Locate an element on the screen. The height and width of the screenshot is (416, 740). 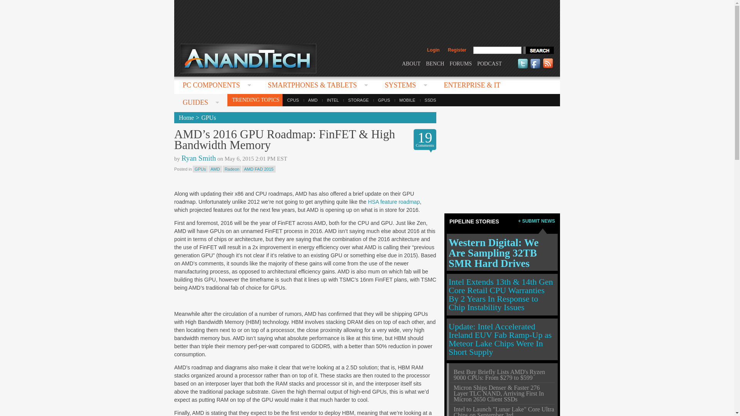
PODCAST is located at coordinates (489, 63).